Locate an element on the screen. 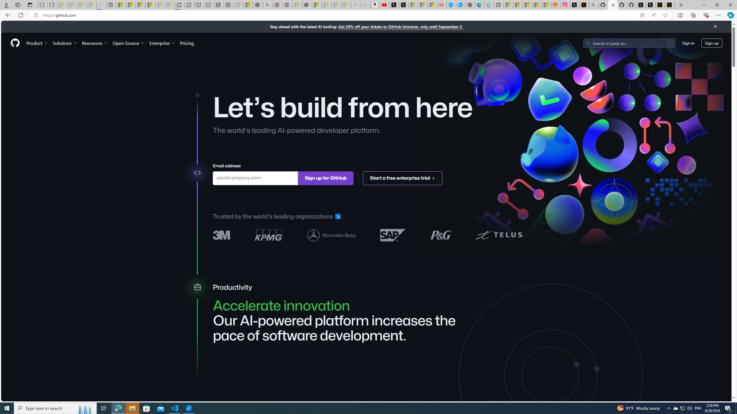  Start a free enterprise trial  is located at coordinates (403, 178).